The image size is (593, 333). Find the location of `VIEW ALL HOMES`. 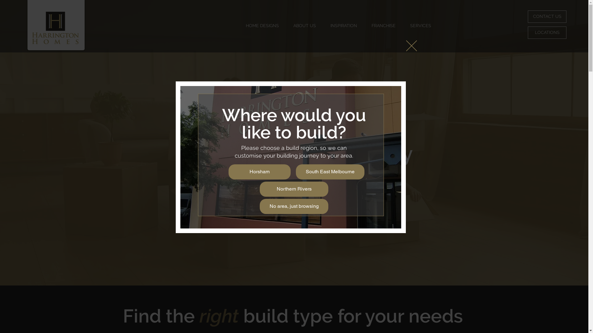

VIEW ALL HOMES is located at coordinates (296, 206).